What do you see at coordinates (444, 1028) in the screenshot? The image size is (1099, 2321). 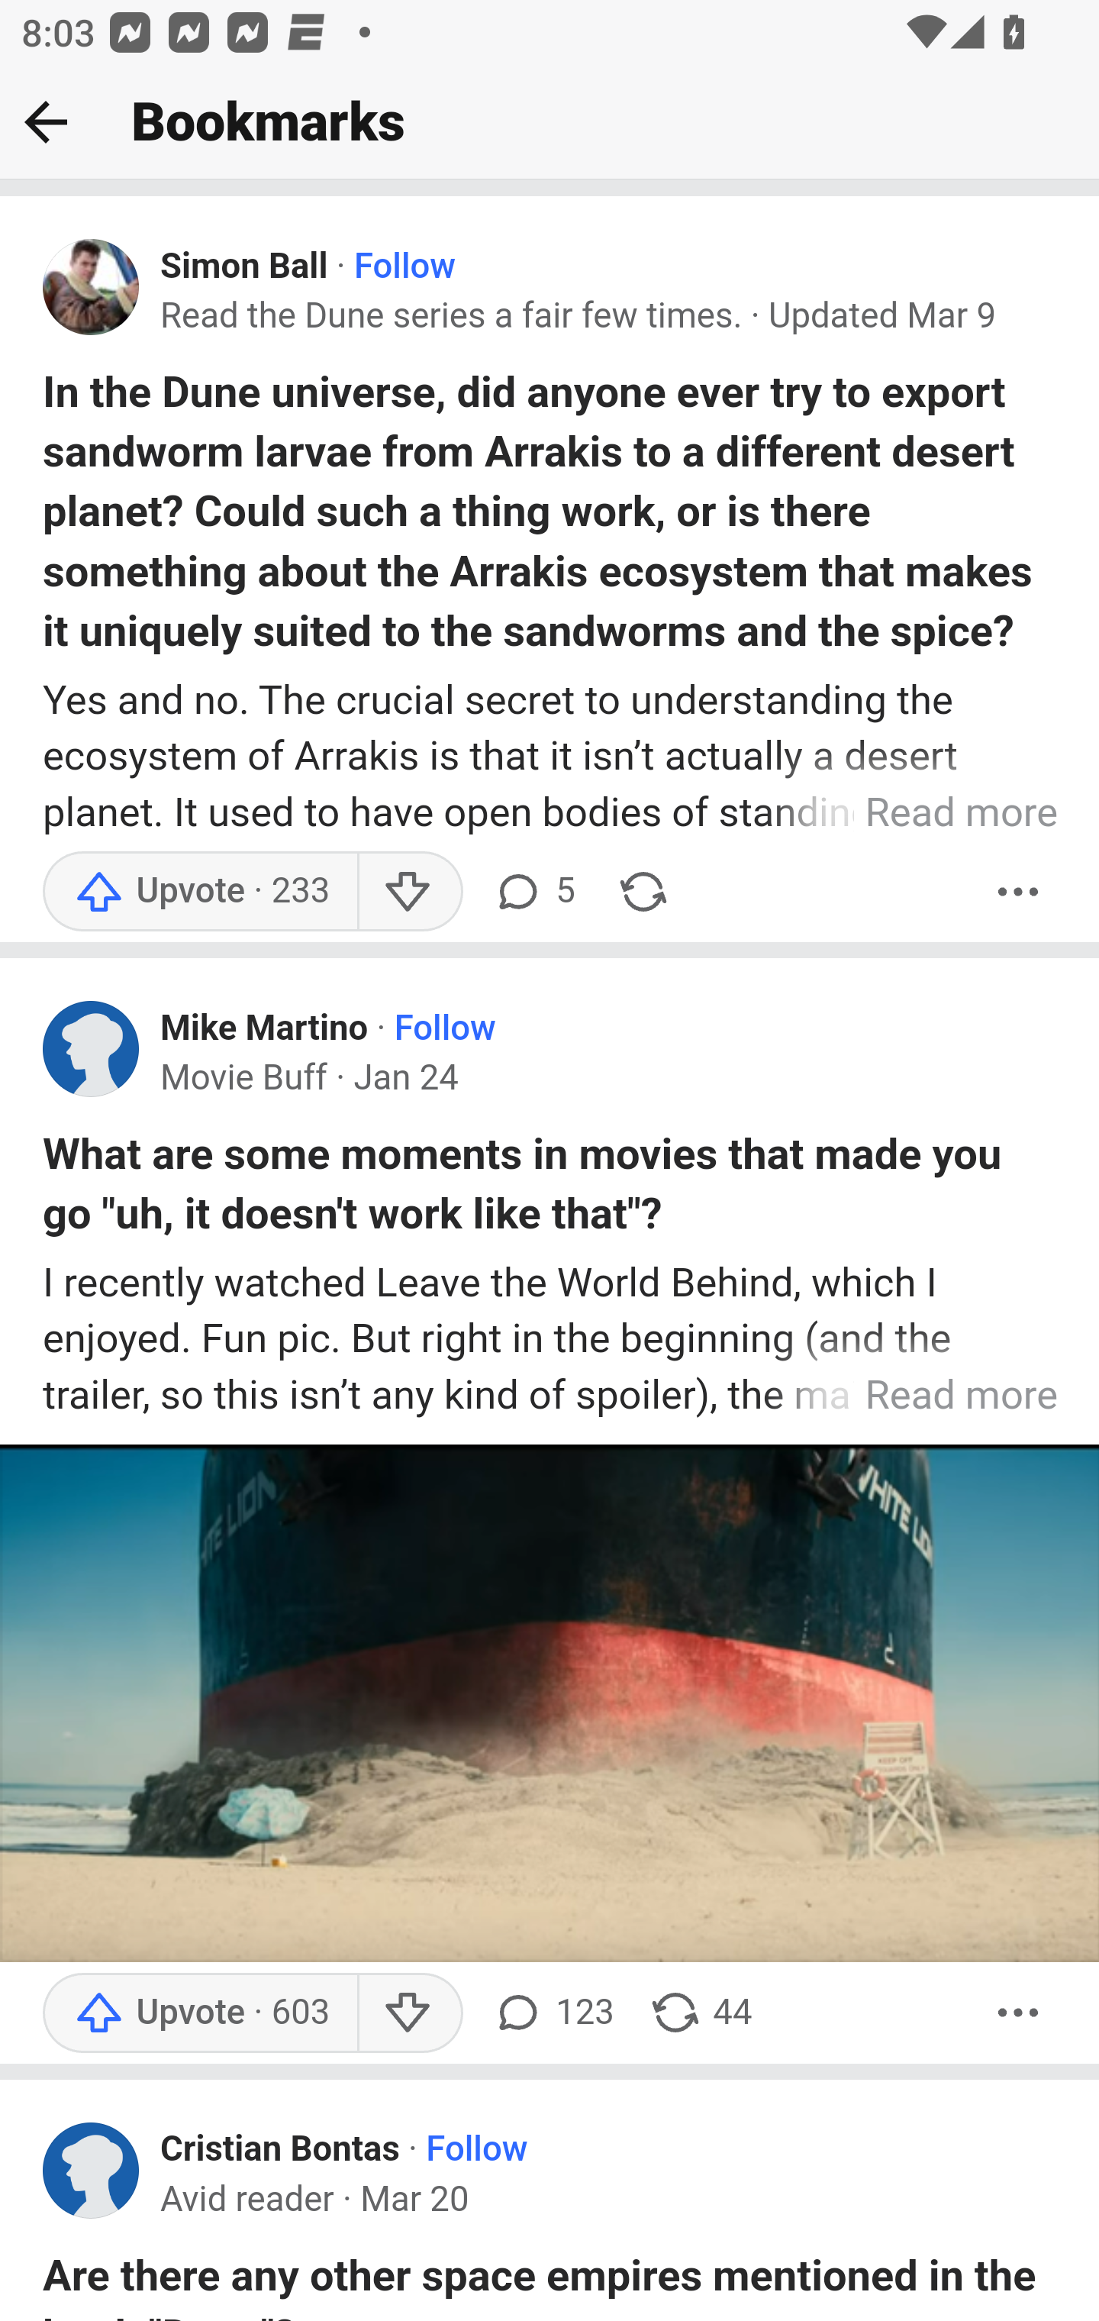 I see `Follow` at bounding box center [444, 1028].